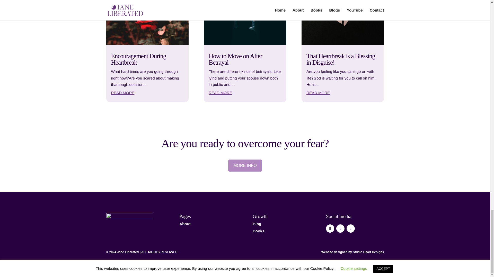  Describe the element at coordinates (340, 228) in the screenshot. I see `Follow on Instagram` at that location.